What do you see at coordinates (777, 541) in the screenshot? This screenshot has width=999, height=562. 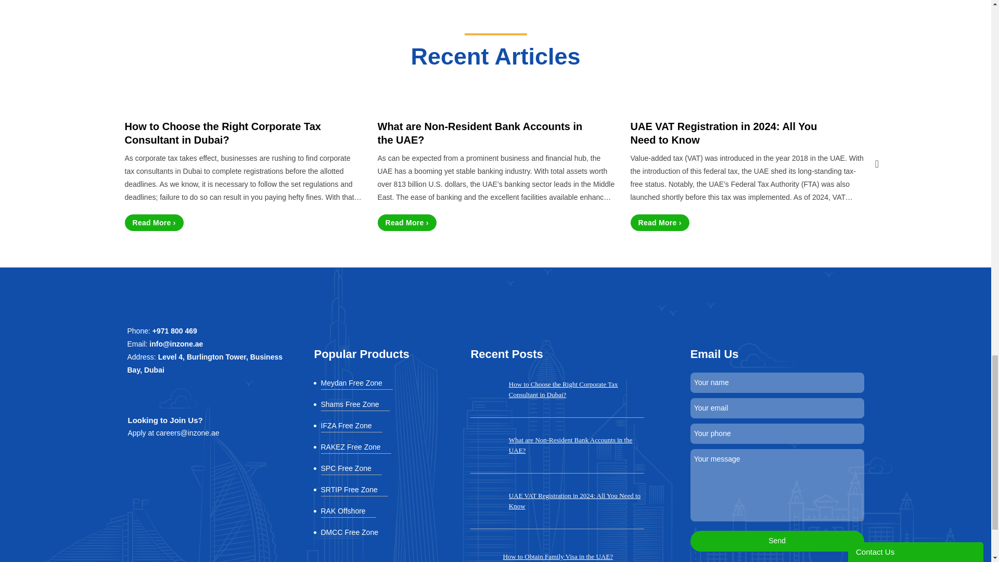 I see `Send` at bounding box center [777, 541].